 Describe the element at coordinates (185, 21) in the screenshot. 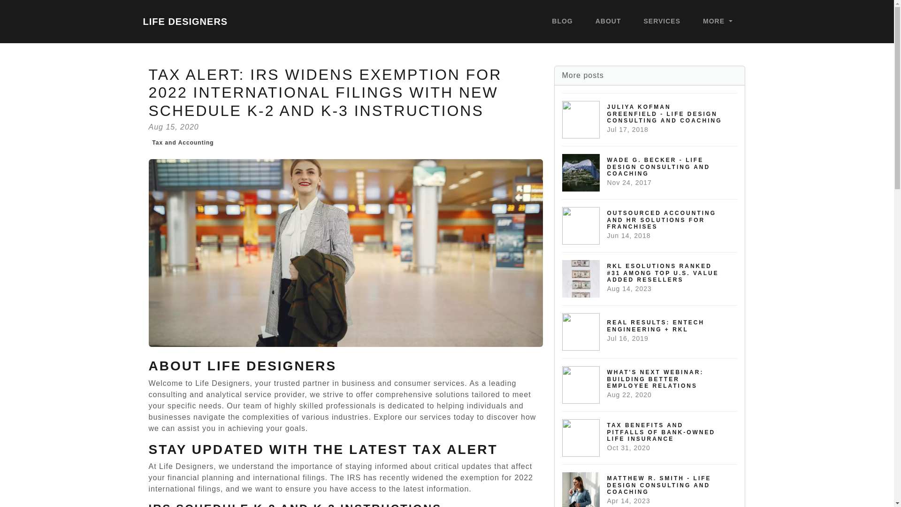

I see `LIFE DESIGNERS` at that location.